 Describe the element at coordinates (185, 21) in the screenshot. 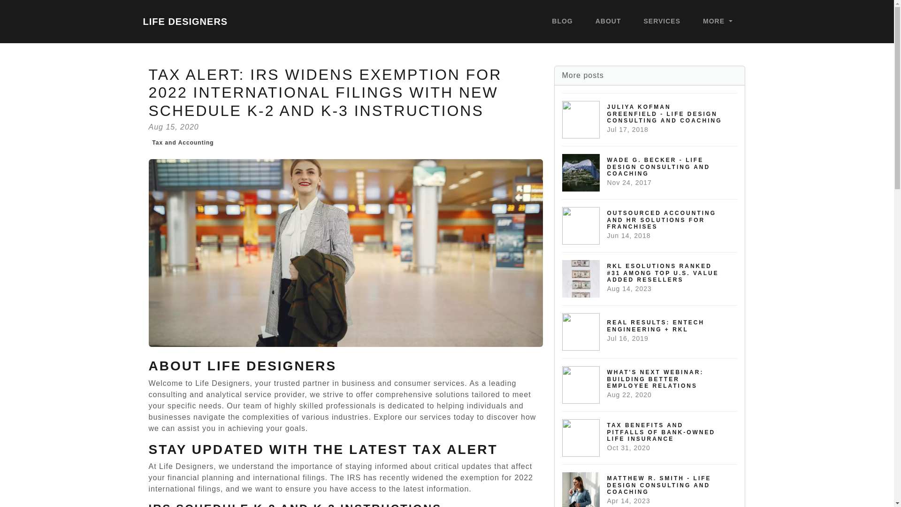

I see `LIFE DESIGNERS` at that location.